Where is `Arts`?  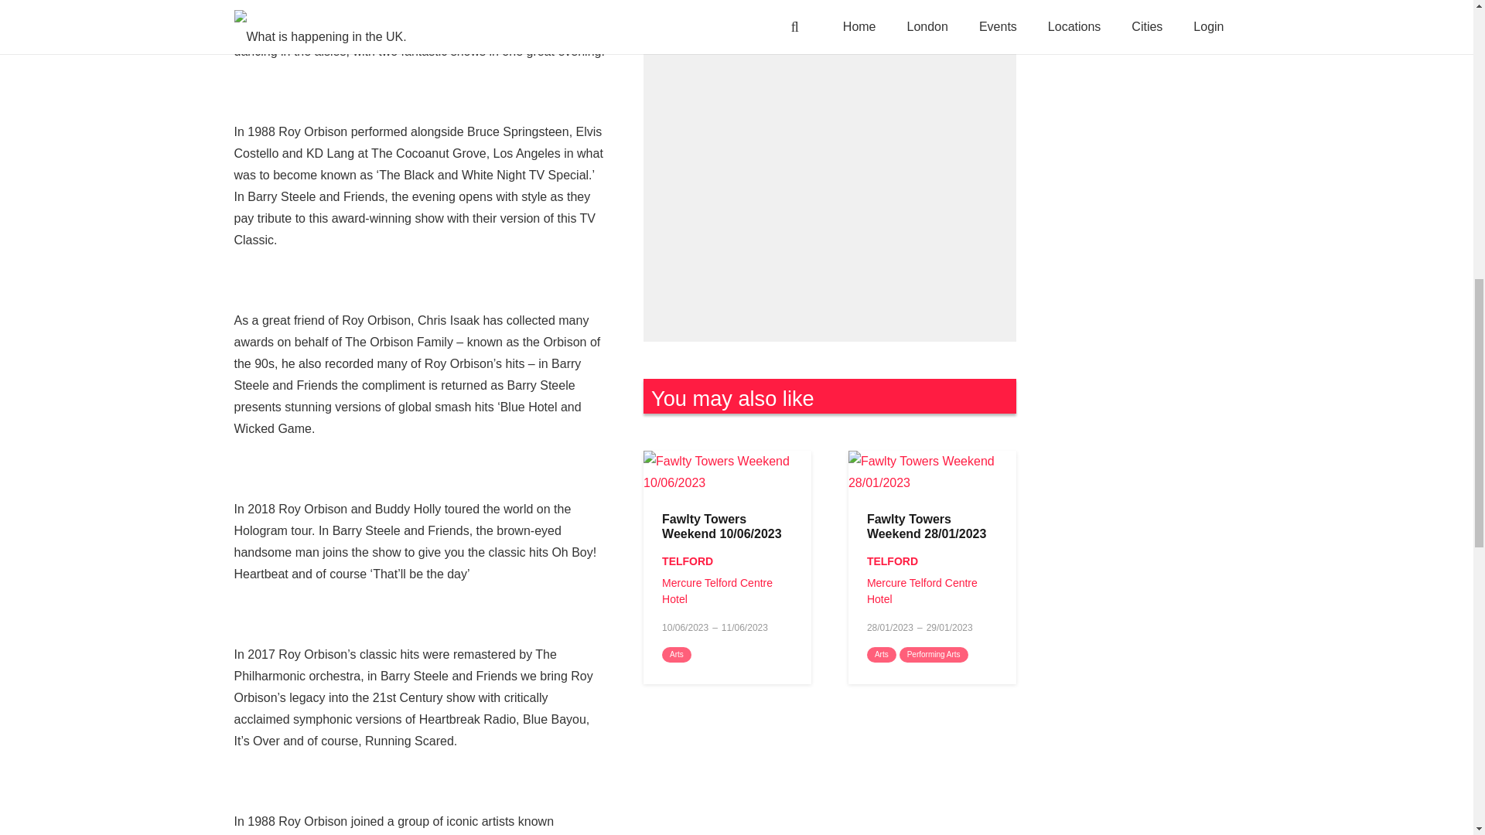
Arts is located at coordinates (882, 655).